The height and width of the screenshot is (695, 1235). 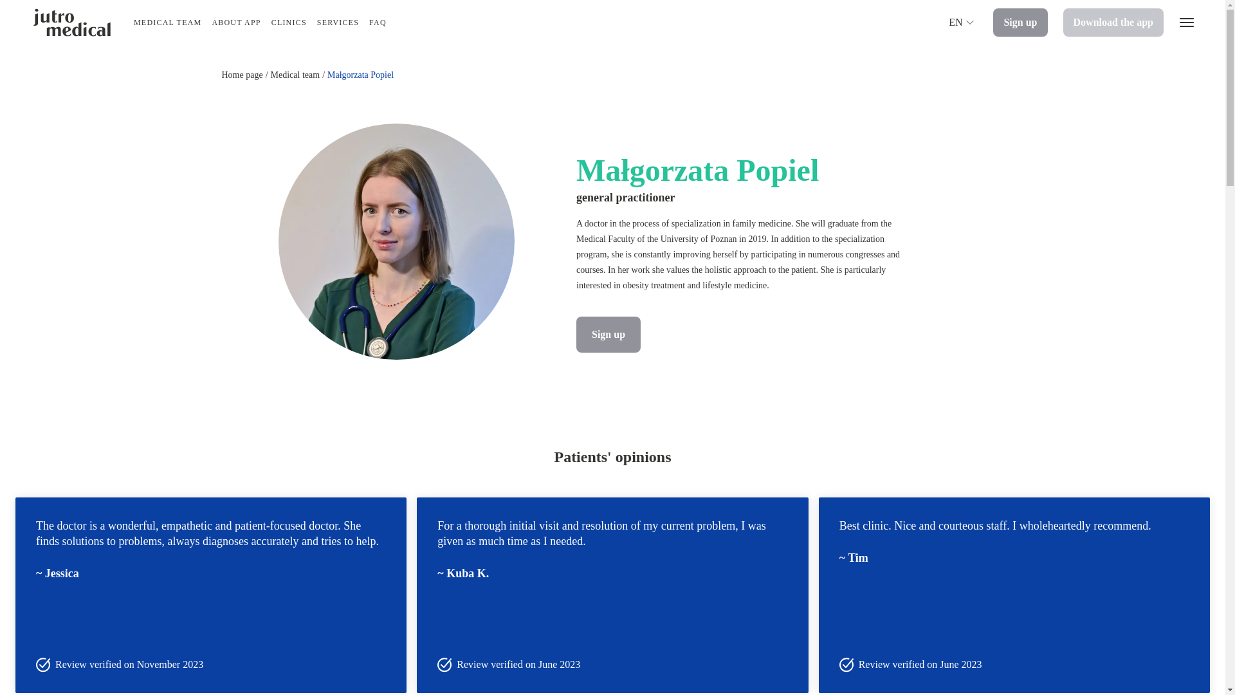 I want to click on ABOUT APP, so click(x=235, y=23).